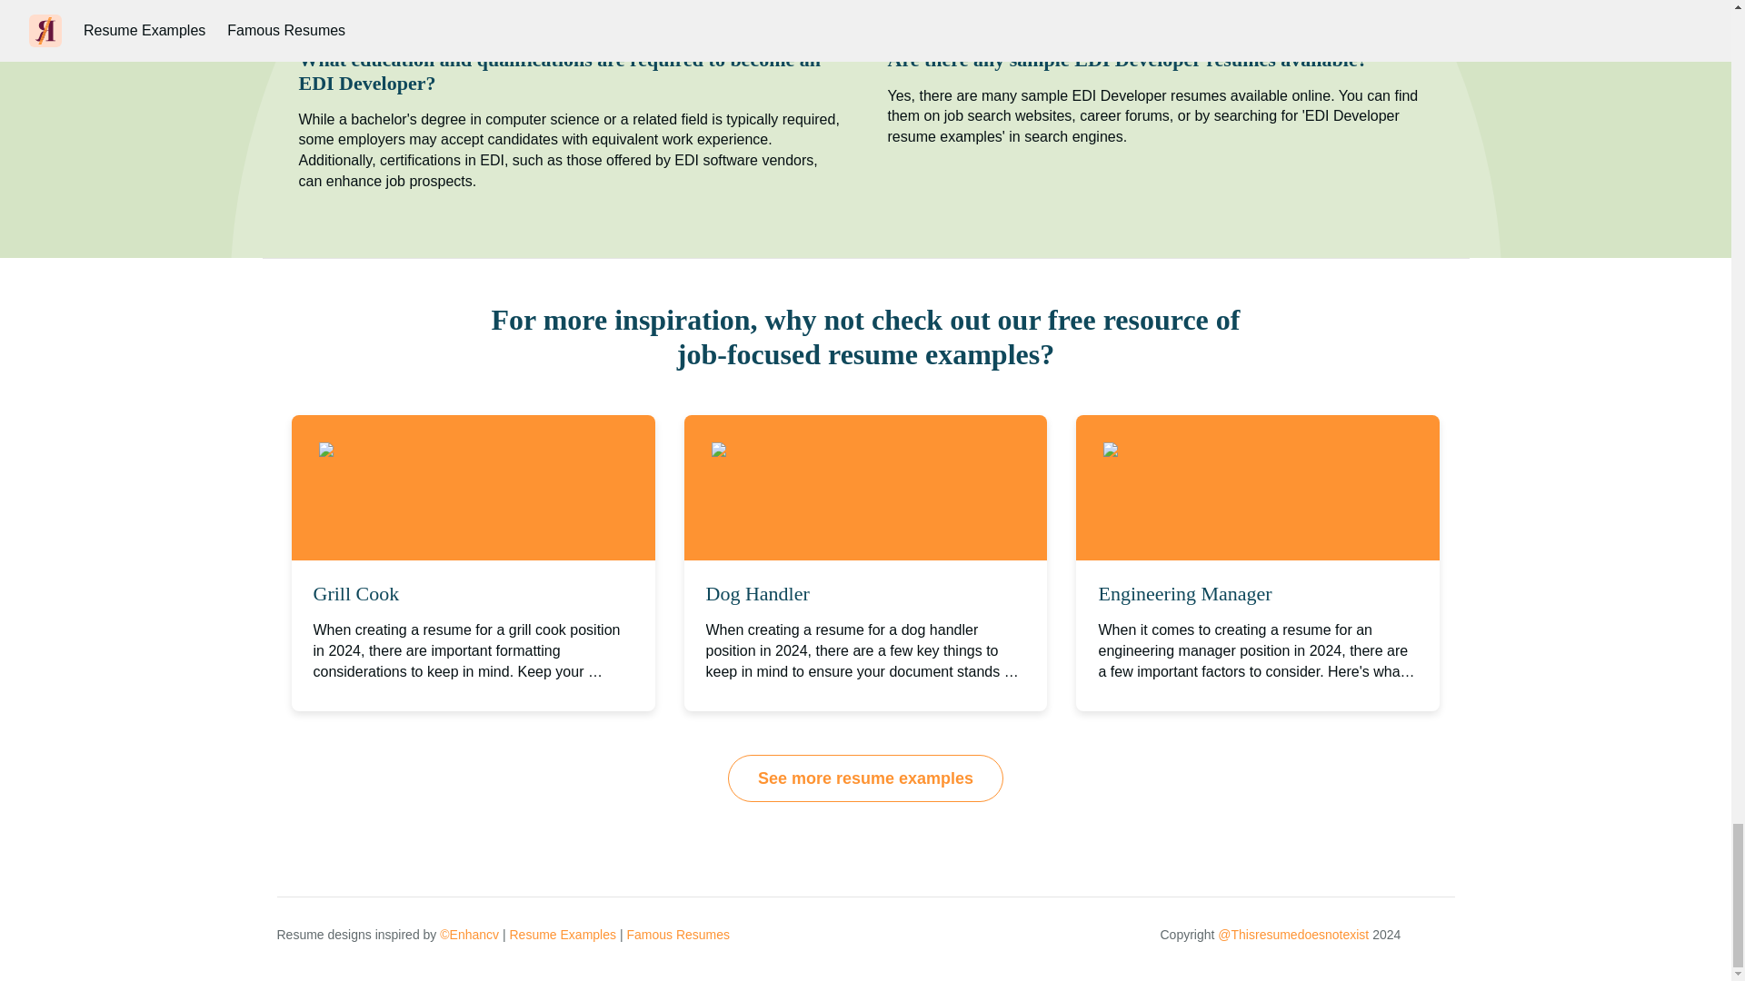 This screenshot has width=1745, height=981. What do you see at coordinates (403, 451) in the screenshot?
I see `Grill Cook's resume` at bounding box center [403, 451].